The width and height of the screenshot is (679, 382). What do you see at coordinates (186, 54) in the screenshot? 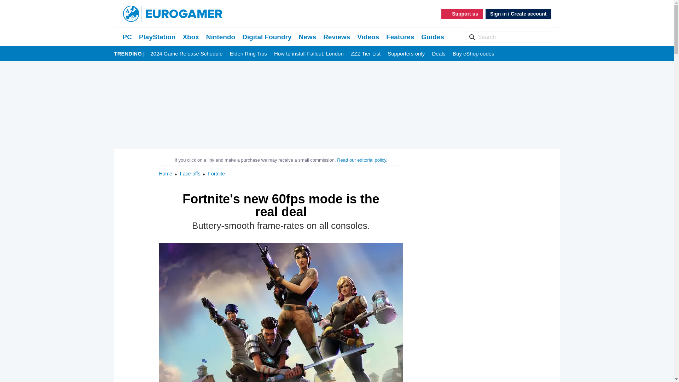
I see `2024 Game Release Schedule` at bounding box center [186, 54].